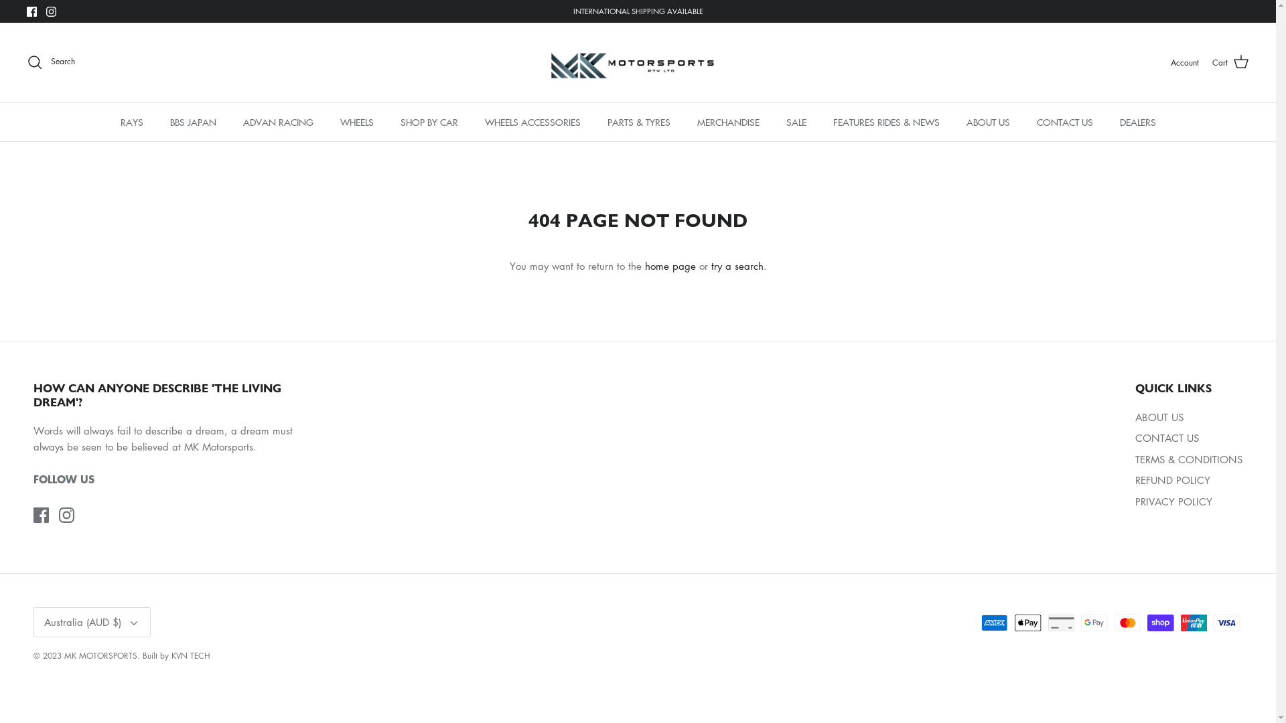 Image resolution: width=1286 pixels, height=723 pixels. What do you see at coordinates (42, 515) in the screenshot?
I see `Facebook` at bounding box center [42, 515].